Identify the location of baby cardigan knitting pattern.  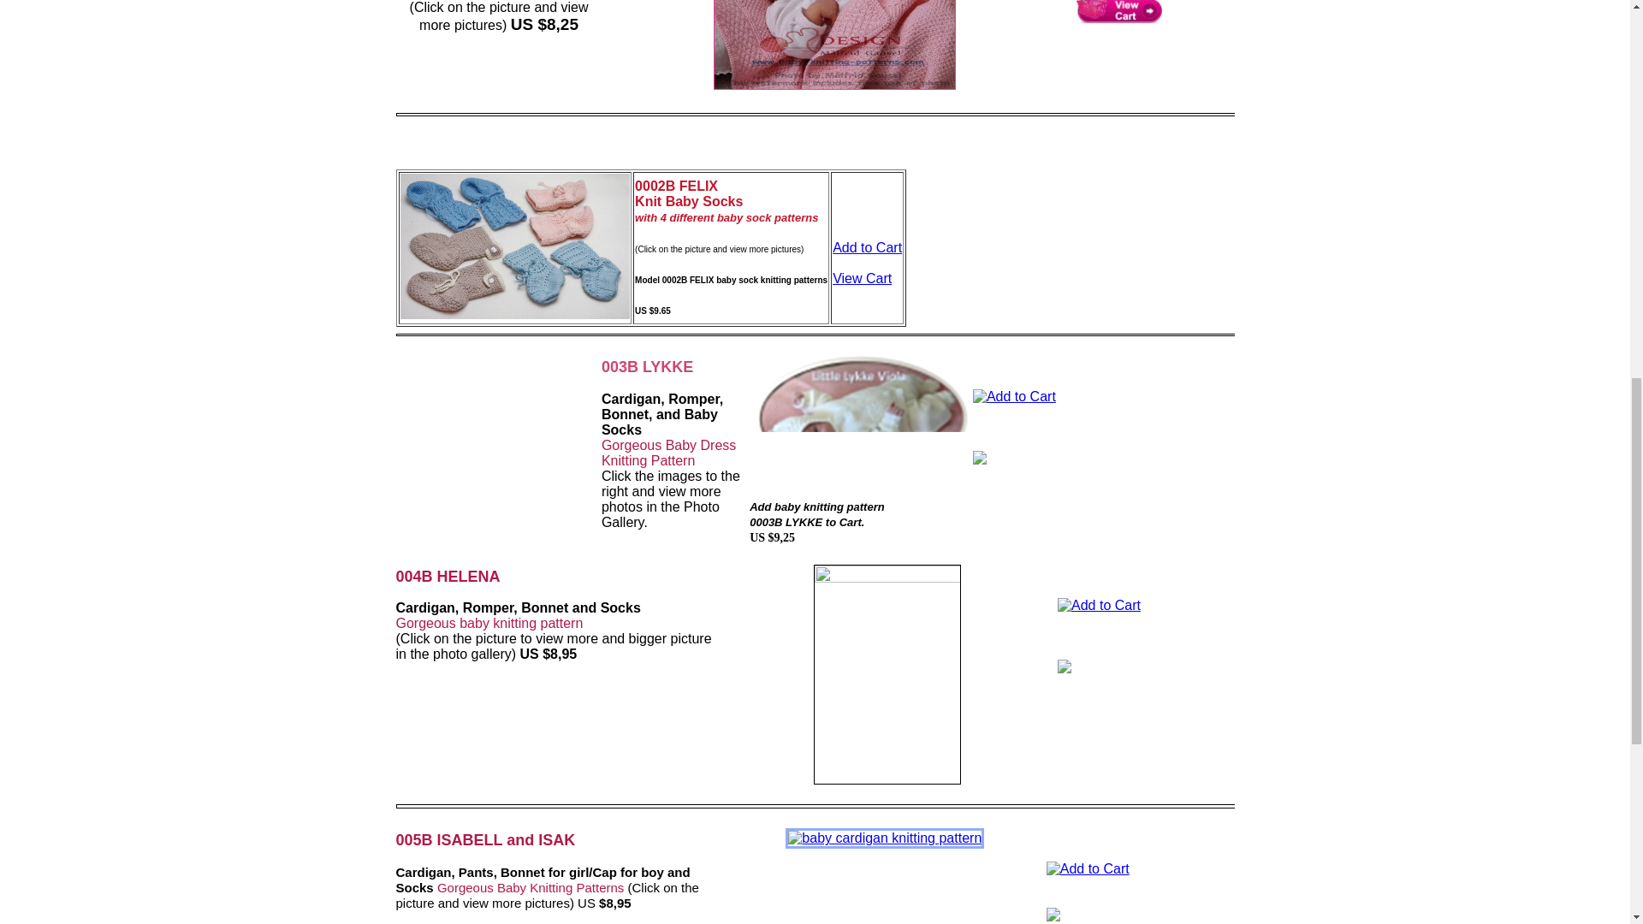
(885, 838).